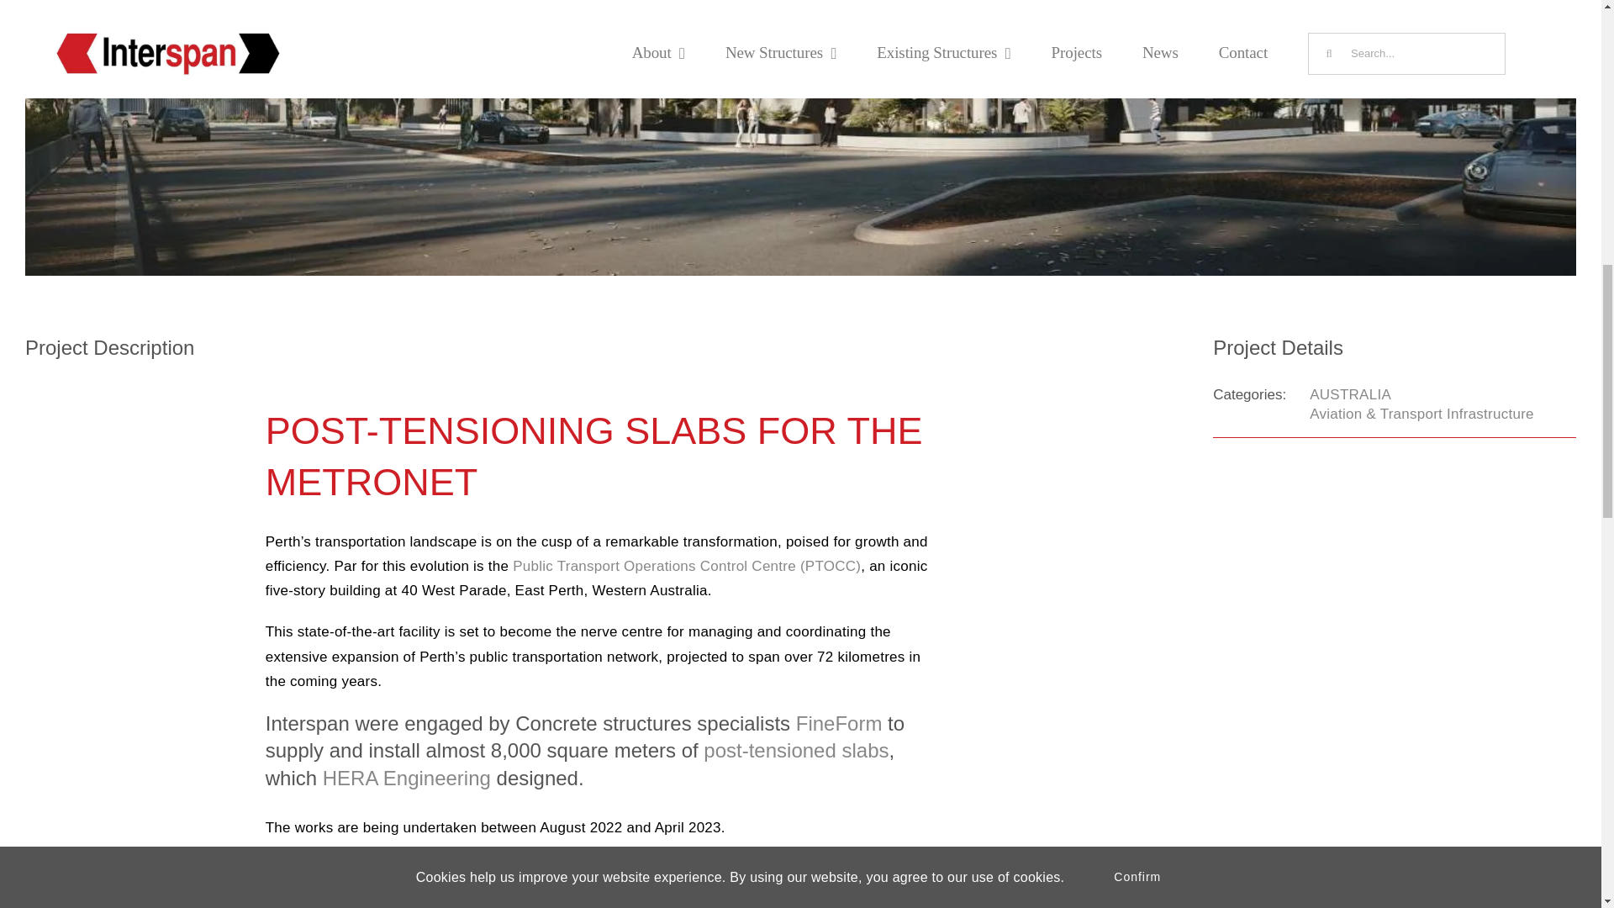  I want to click on Specialist Slab Post-Tensioning, so click(794, 750).